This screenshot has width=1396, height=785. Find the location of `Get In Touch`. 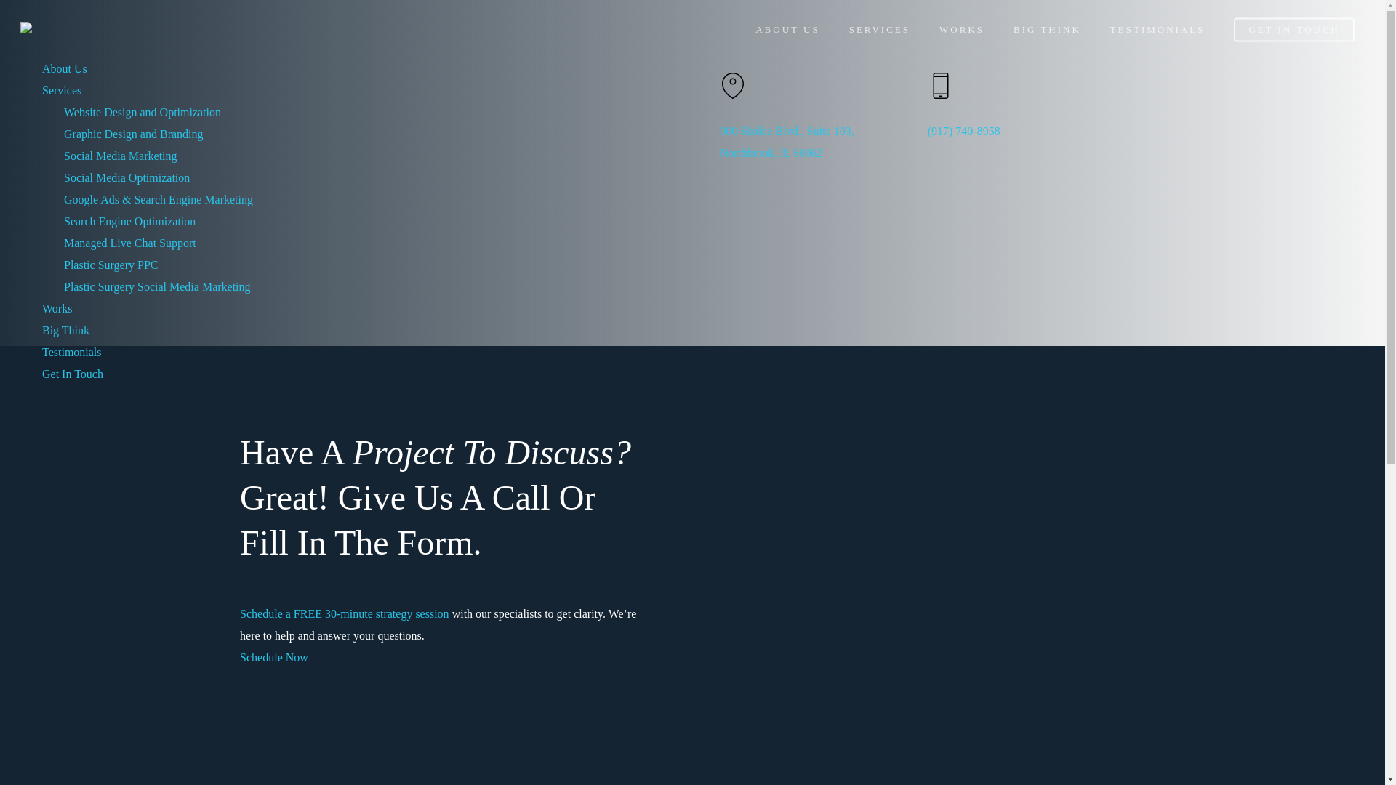

Get In Touch is located at coordinates (73, 374).